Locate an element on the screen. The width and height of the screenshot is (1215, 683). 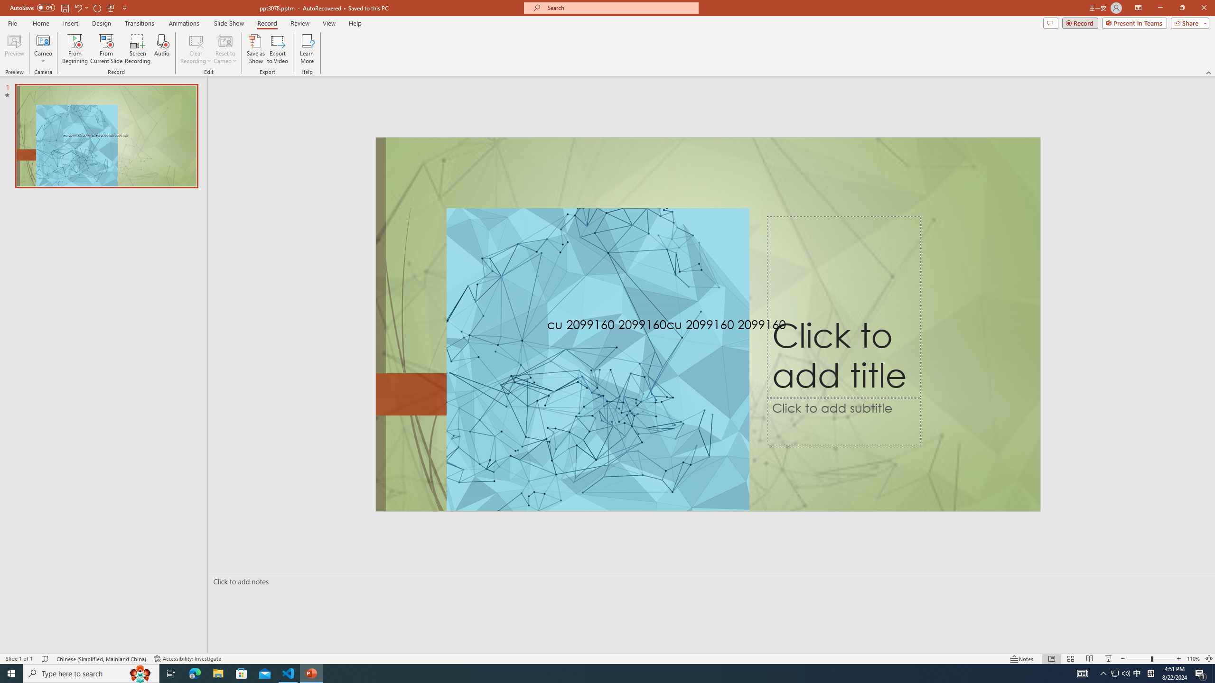
Reset to Cameo is located at coordinates (225, 49).